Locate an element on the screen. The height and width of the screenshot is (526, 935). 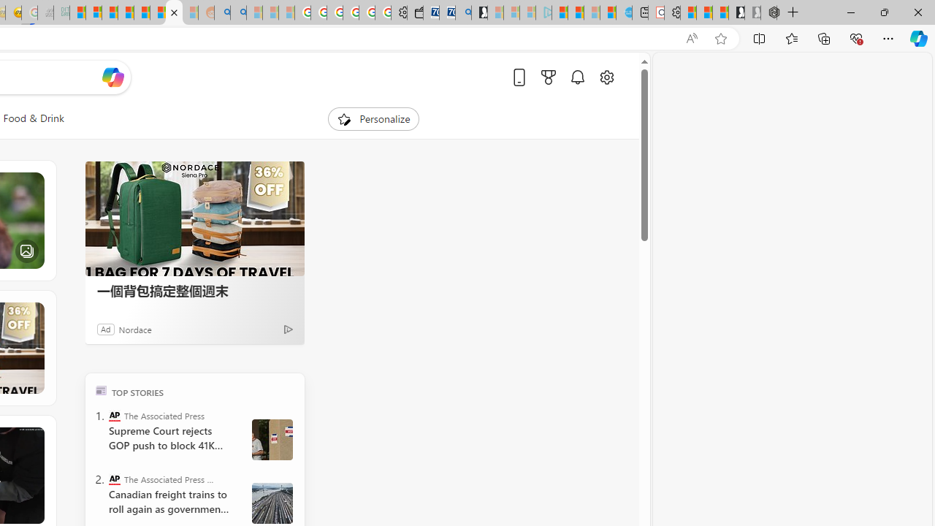
Kinda Frugal - MSN is located at coordinates (158, 13).